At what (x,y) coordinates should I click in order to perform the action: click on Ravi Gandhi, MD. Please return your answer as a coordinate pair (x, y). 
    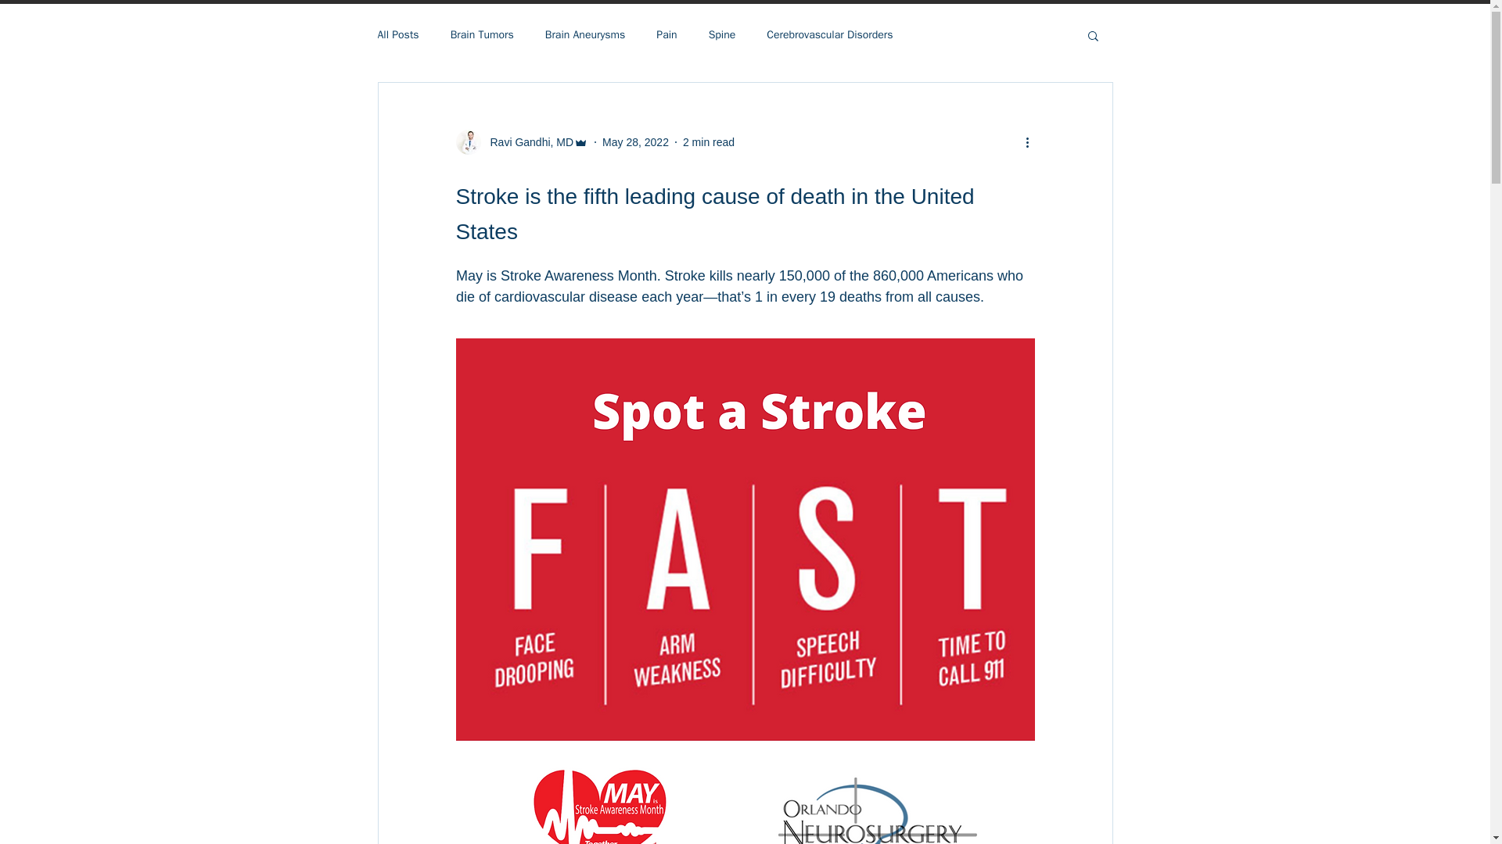
    Looking at the image, I should click on (521, 142).